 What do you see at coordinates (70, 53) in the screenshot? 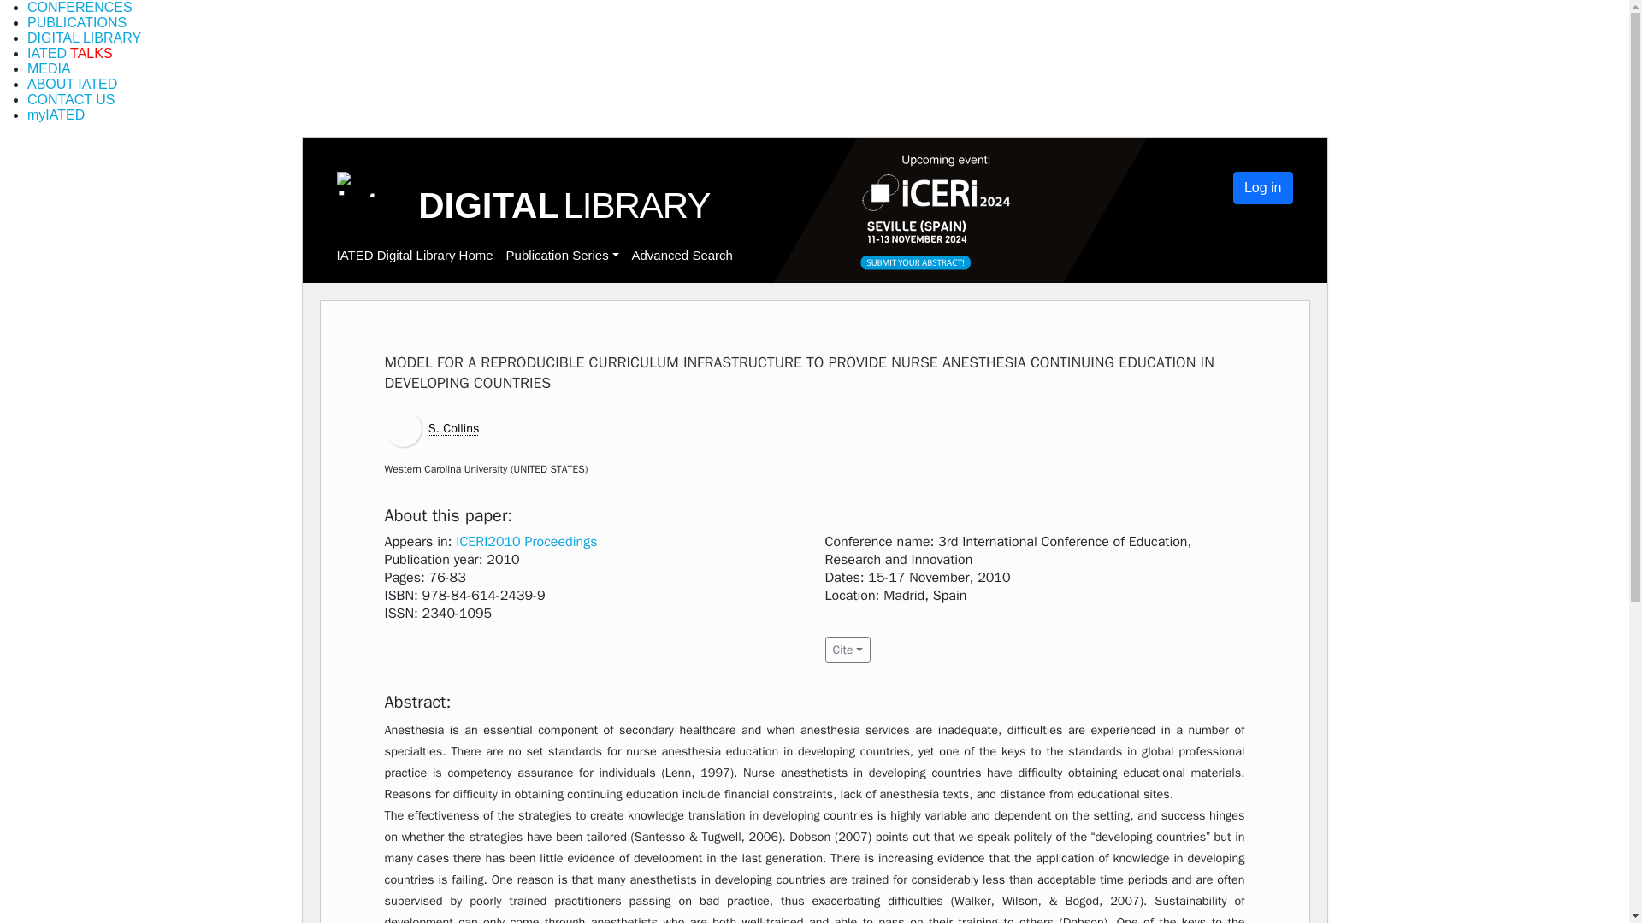
I see `IATED TALKS` at bounding box center [70, 53].